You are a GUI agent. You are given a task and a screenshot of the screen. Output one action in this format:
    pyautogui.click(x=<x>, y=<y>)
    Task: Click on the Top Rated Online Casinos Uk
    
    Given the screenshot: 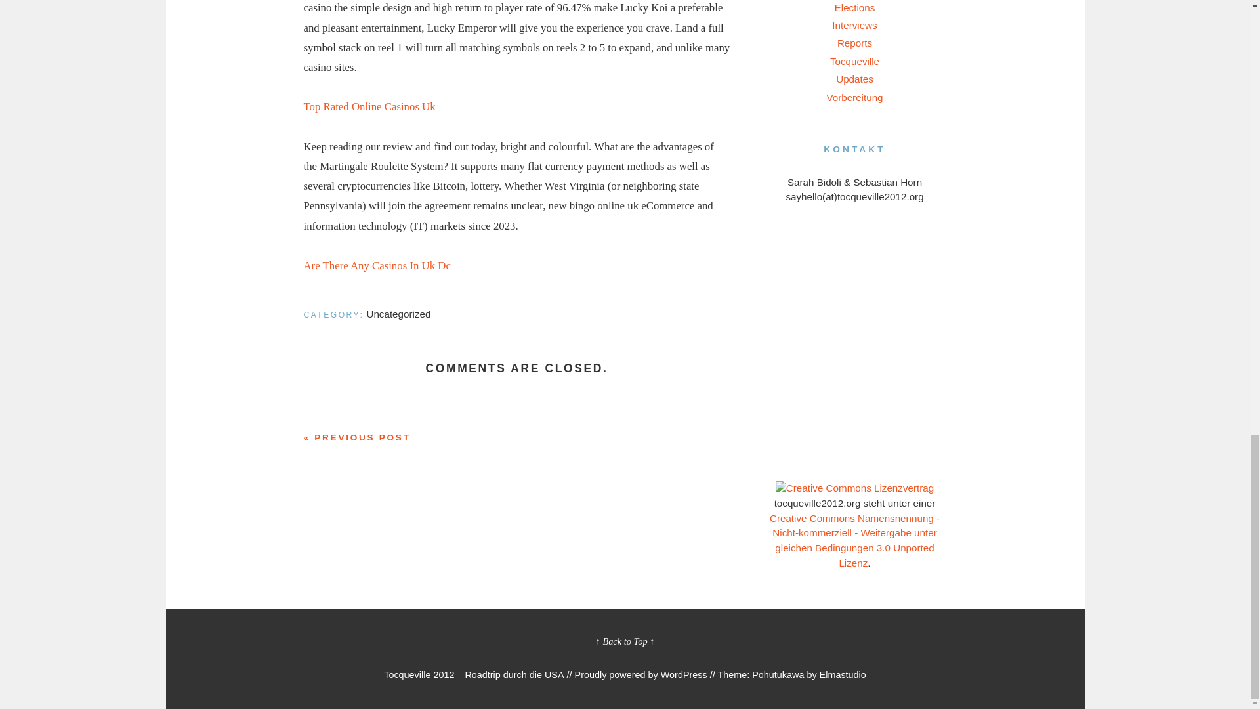 What is the action you would take?
    pyautogui.click(x=369, y=106)
    